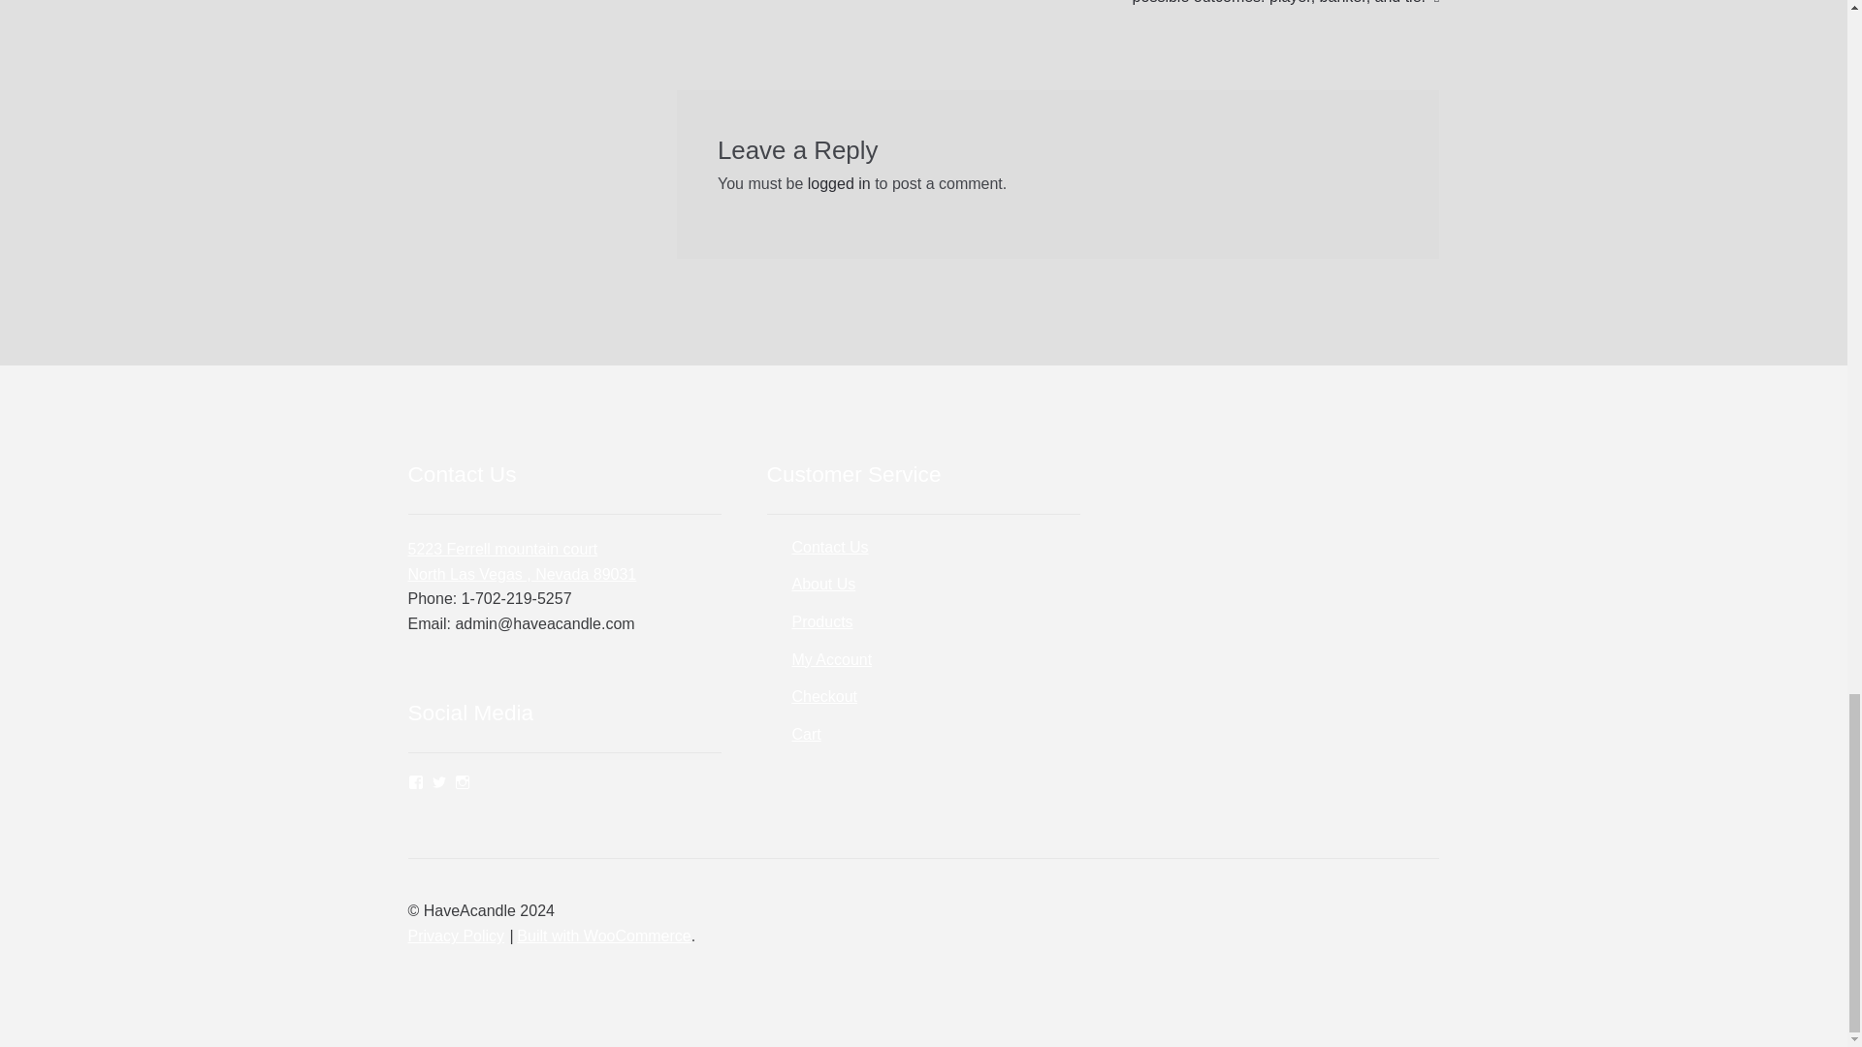 The image size is (1862, 1047). Describe the element at coordinates (822, 621) in the screenshot. I see `Cart` at that location.